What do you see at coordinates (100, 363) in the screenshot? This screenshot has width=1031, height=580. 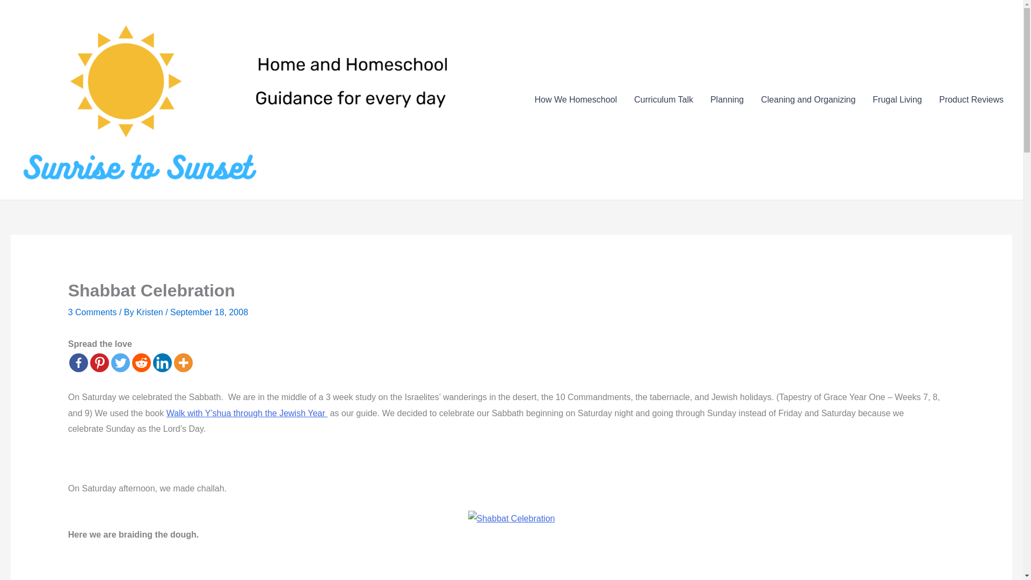 I see `Pinterest` at bounding box center [100, 363].